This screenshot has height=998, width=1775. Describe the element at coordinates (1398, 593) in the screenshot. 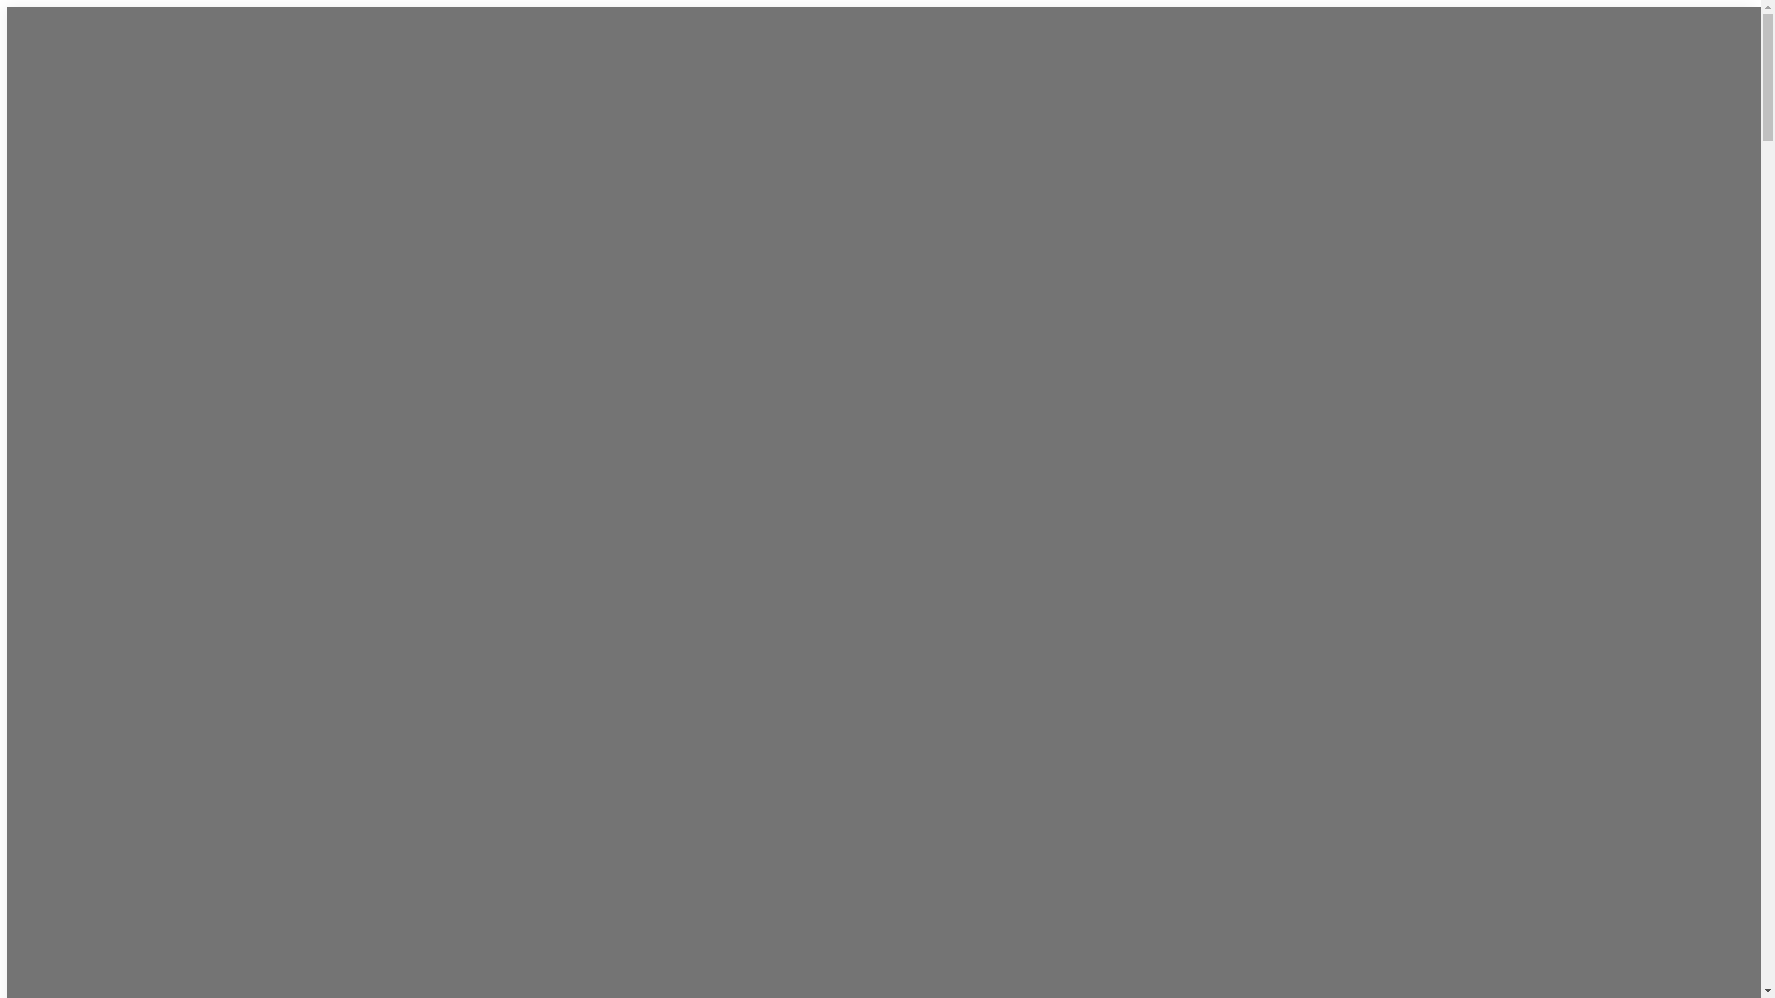

I see `Search form` at that location.